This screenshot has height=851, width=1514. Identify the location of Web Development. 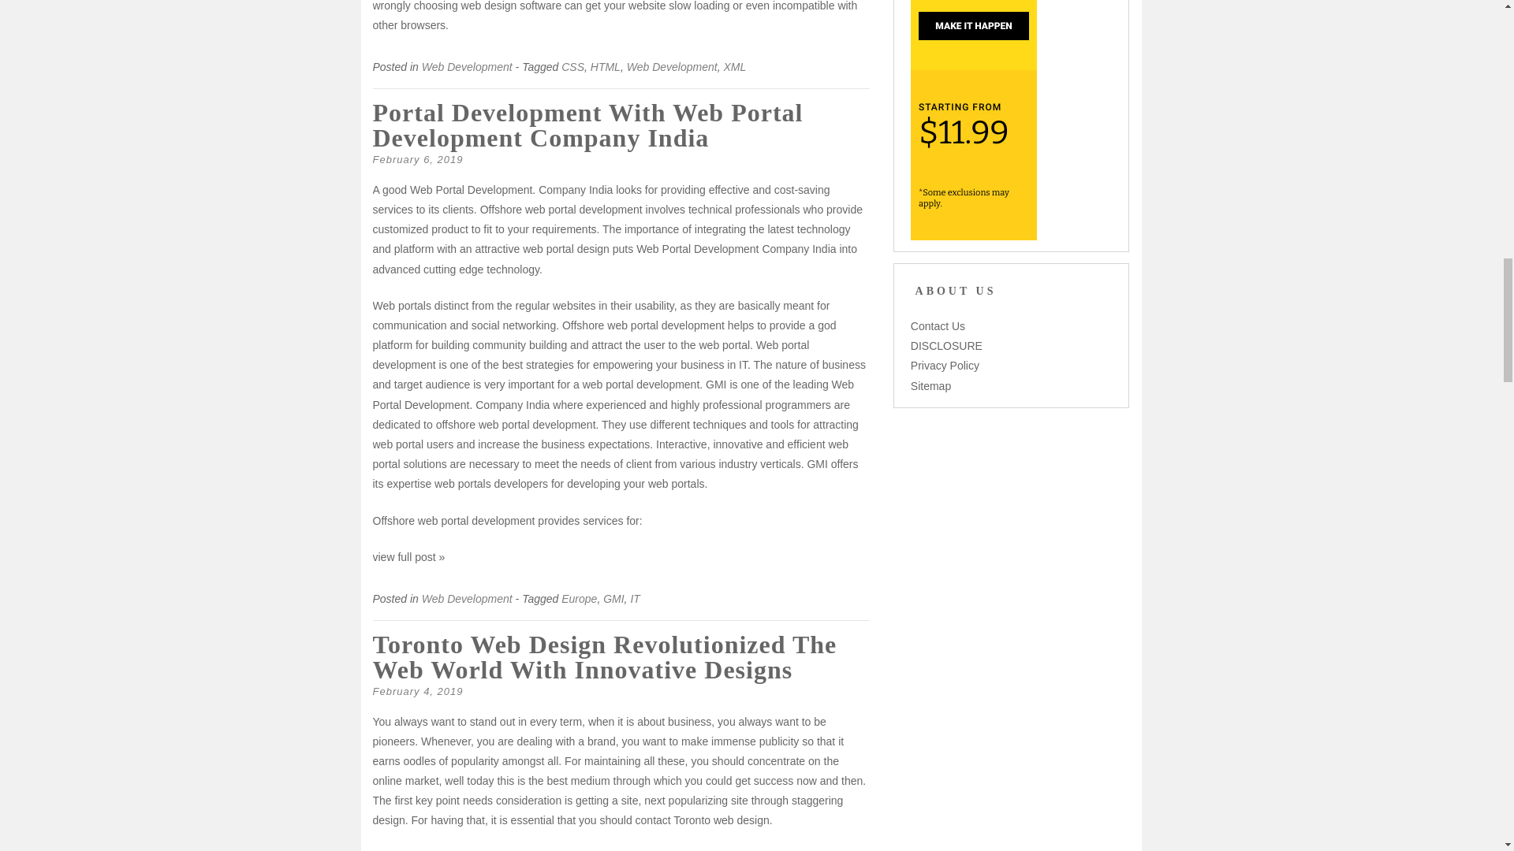
(672, 66).